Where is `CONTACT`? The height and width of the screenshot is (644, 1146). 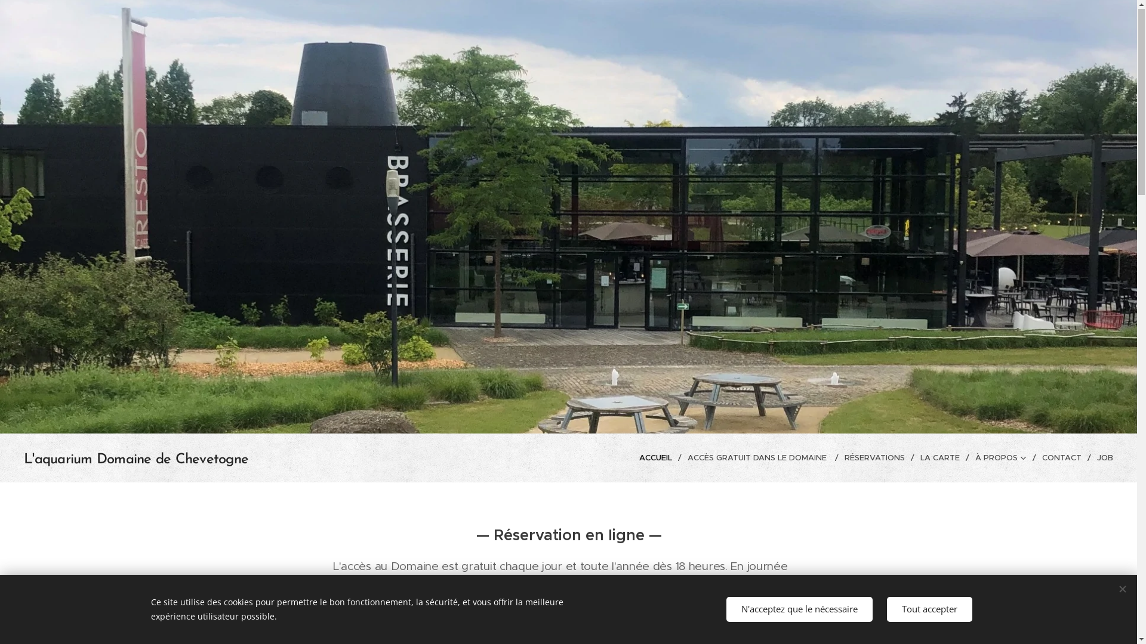
CONTACT is located at coordinates (1064, 459).